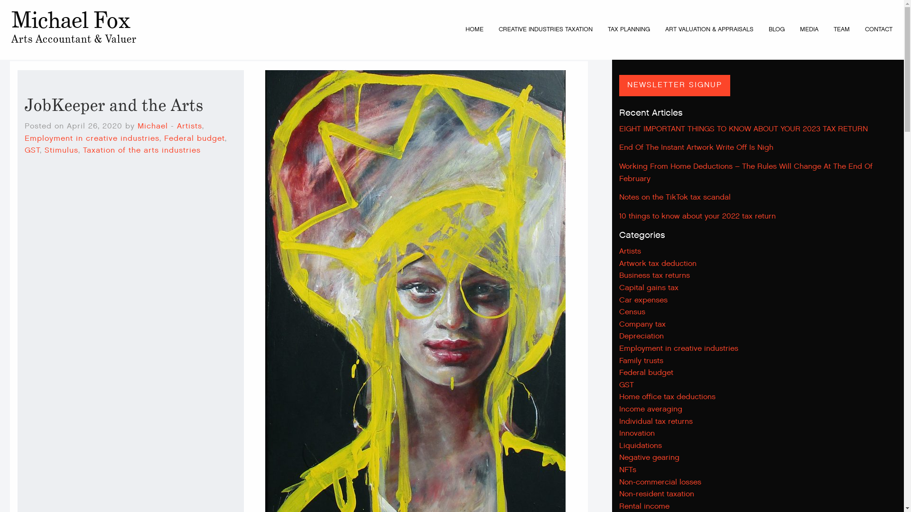  What do you see at coordinates (646, 373) in the screenshot?
I see `Federal budget` at bounding box center [646, 373].